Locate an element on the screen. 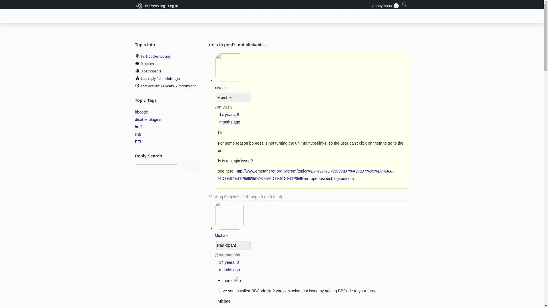  Blog is located at coordinates (350, 11).